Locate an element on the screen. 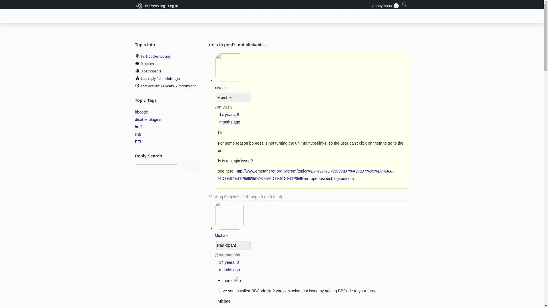  Blog is located at coordinates (350, 11).